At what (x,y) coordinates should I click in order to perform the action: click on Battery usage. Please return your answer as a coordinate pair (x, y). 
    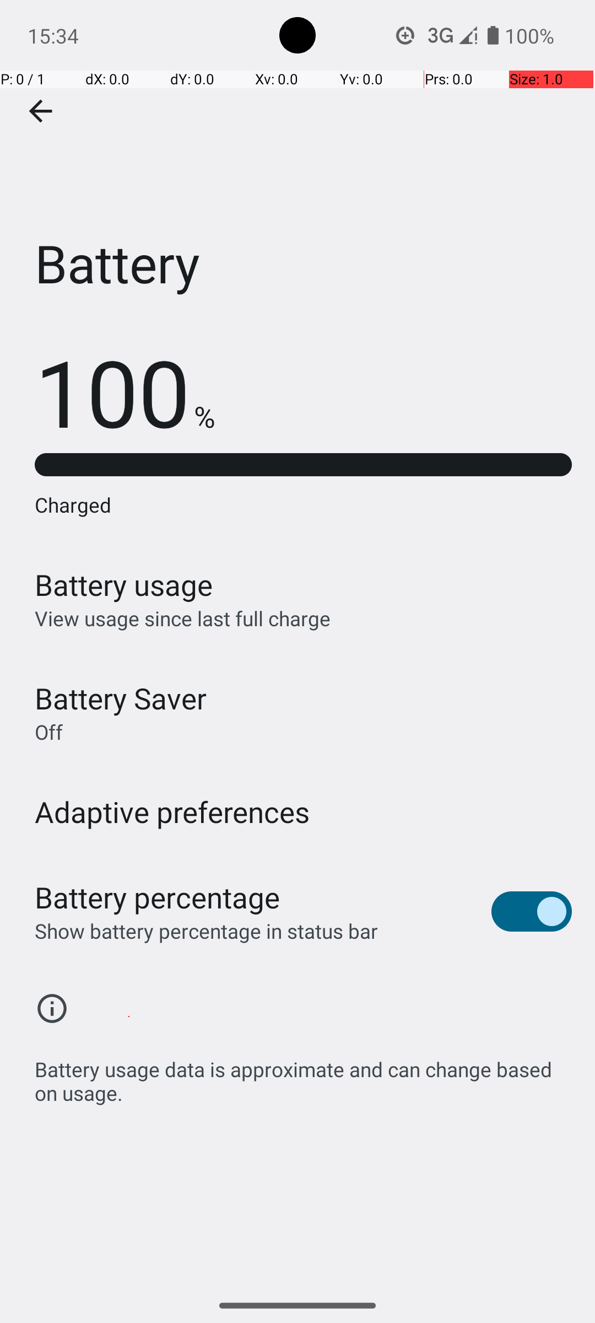
    Looking at the image, I should click on (124, 584).